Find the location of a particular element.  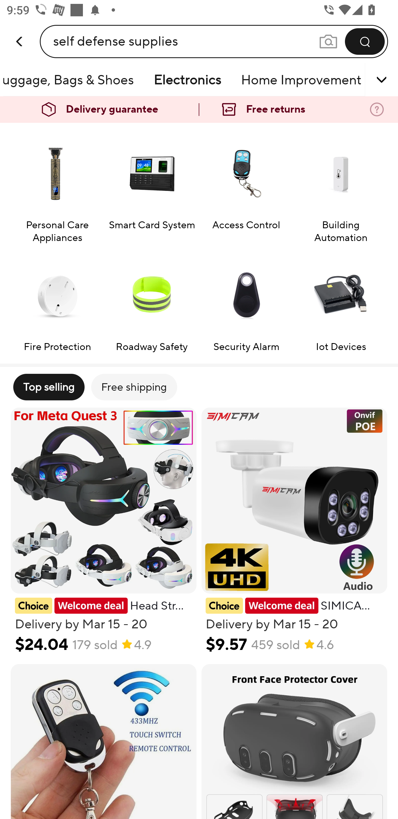

Free shipping is located at coordinates (134, 387).